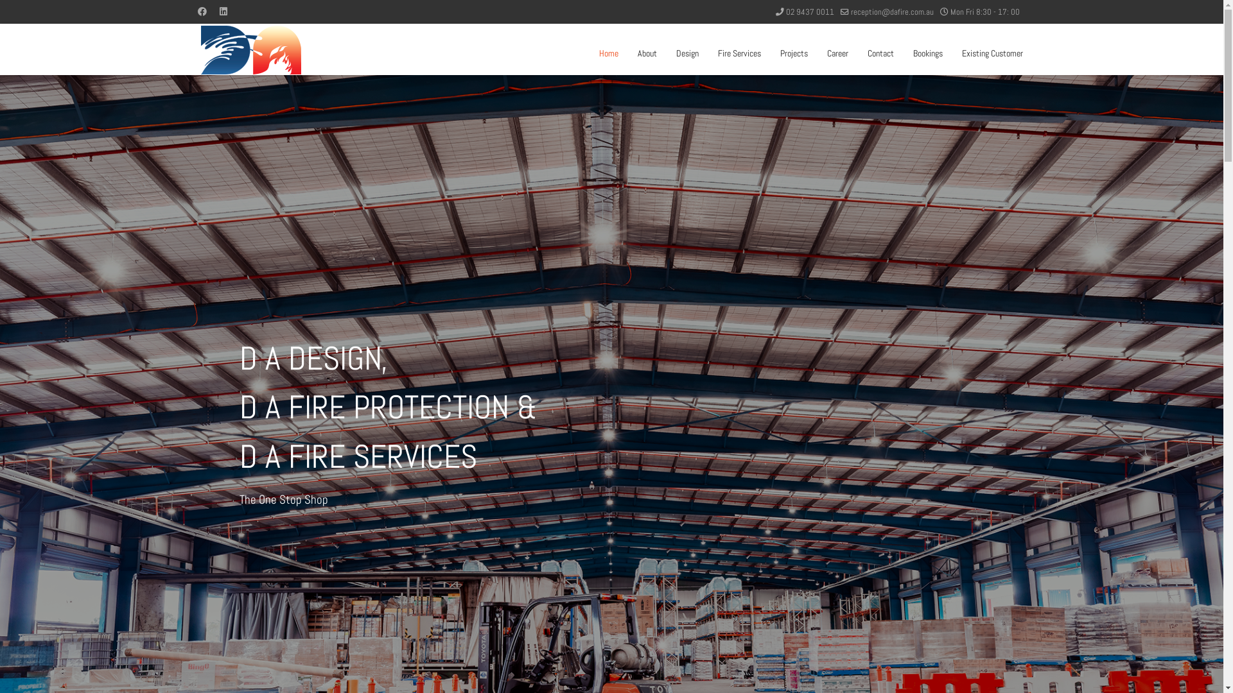  I want to click on About, so click(647, 53).